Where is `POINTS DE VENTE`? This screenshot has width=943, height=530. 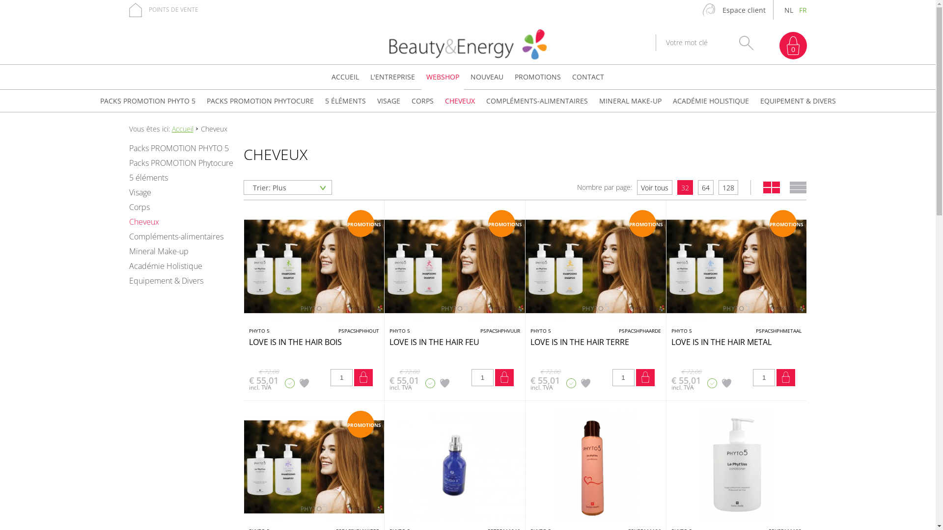 POINTS DE VENTE is located at coordinates (163, 10).